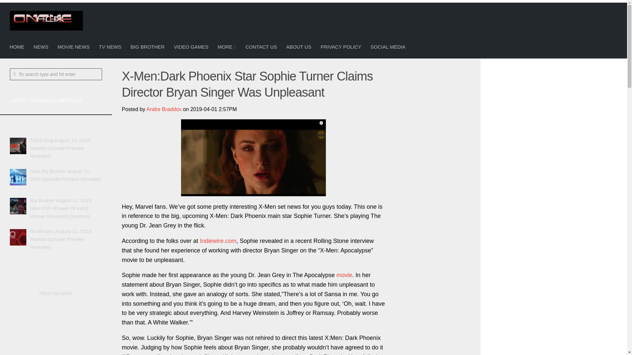 This screenshot has width=632, height=355. What do you see at coordinates (191, 47) in the screenshot?
I see `VIDEO GAMES` at bounding box center [191, 47].